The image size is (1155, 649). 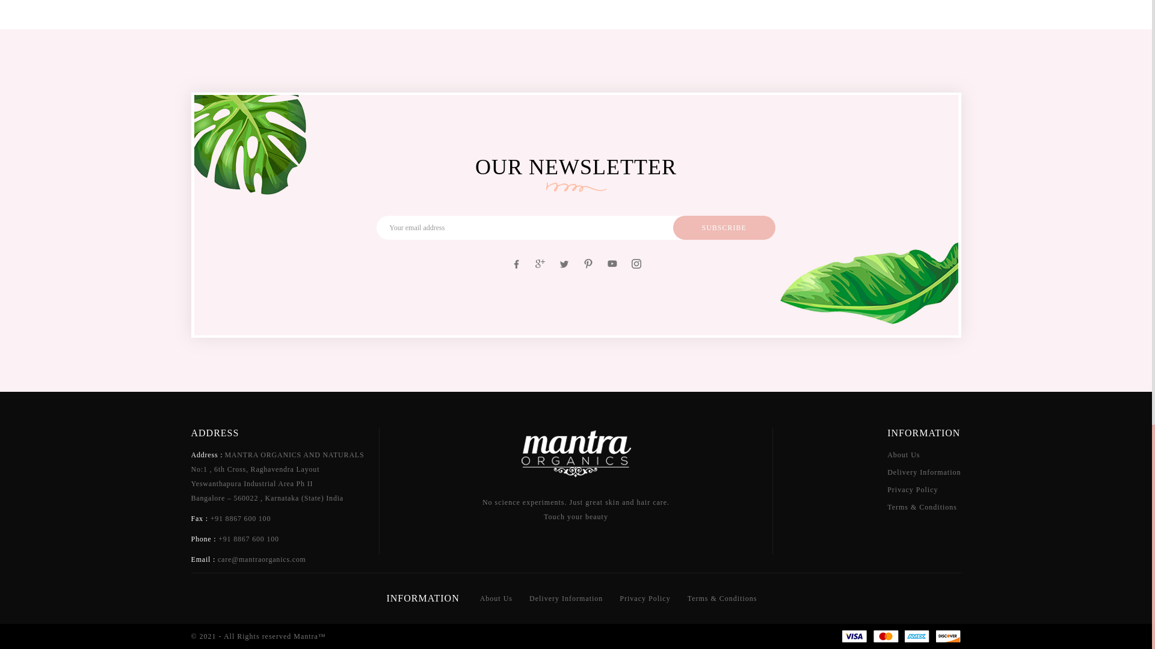 What do you see at coordinates (644, 599) in the screenshot?
I see `Our terms and conditions of delivery` at bounding box center [644, 599].